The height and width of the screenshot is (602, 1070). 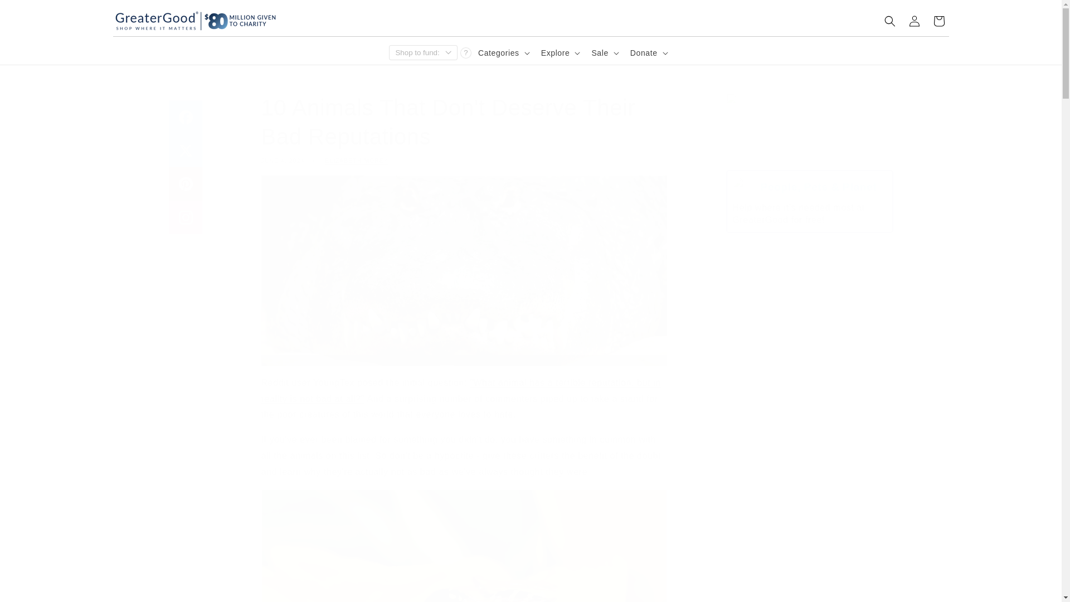 I want to click on Skip to content, so click(x=33, y=13).